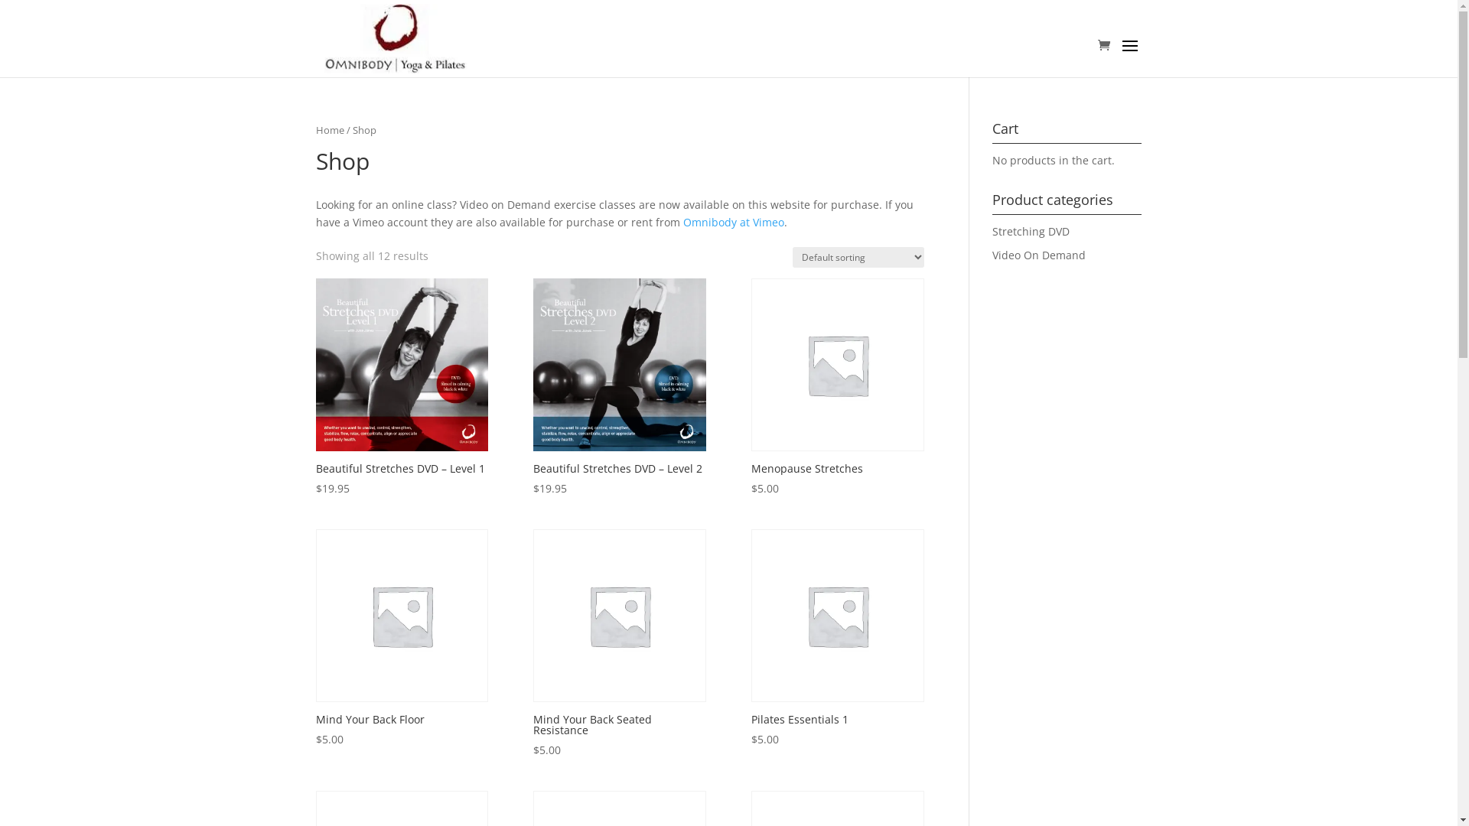  Describe the element at coordinates (620, 644) in the screenshot. I see `Mind Your Back Seated Resistance
$5.00` at that location.